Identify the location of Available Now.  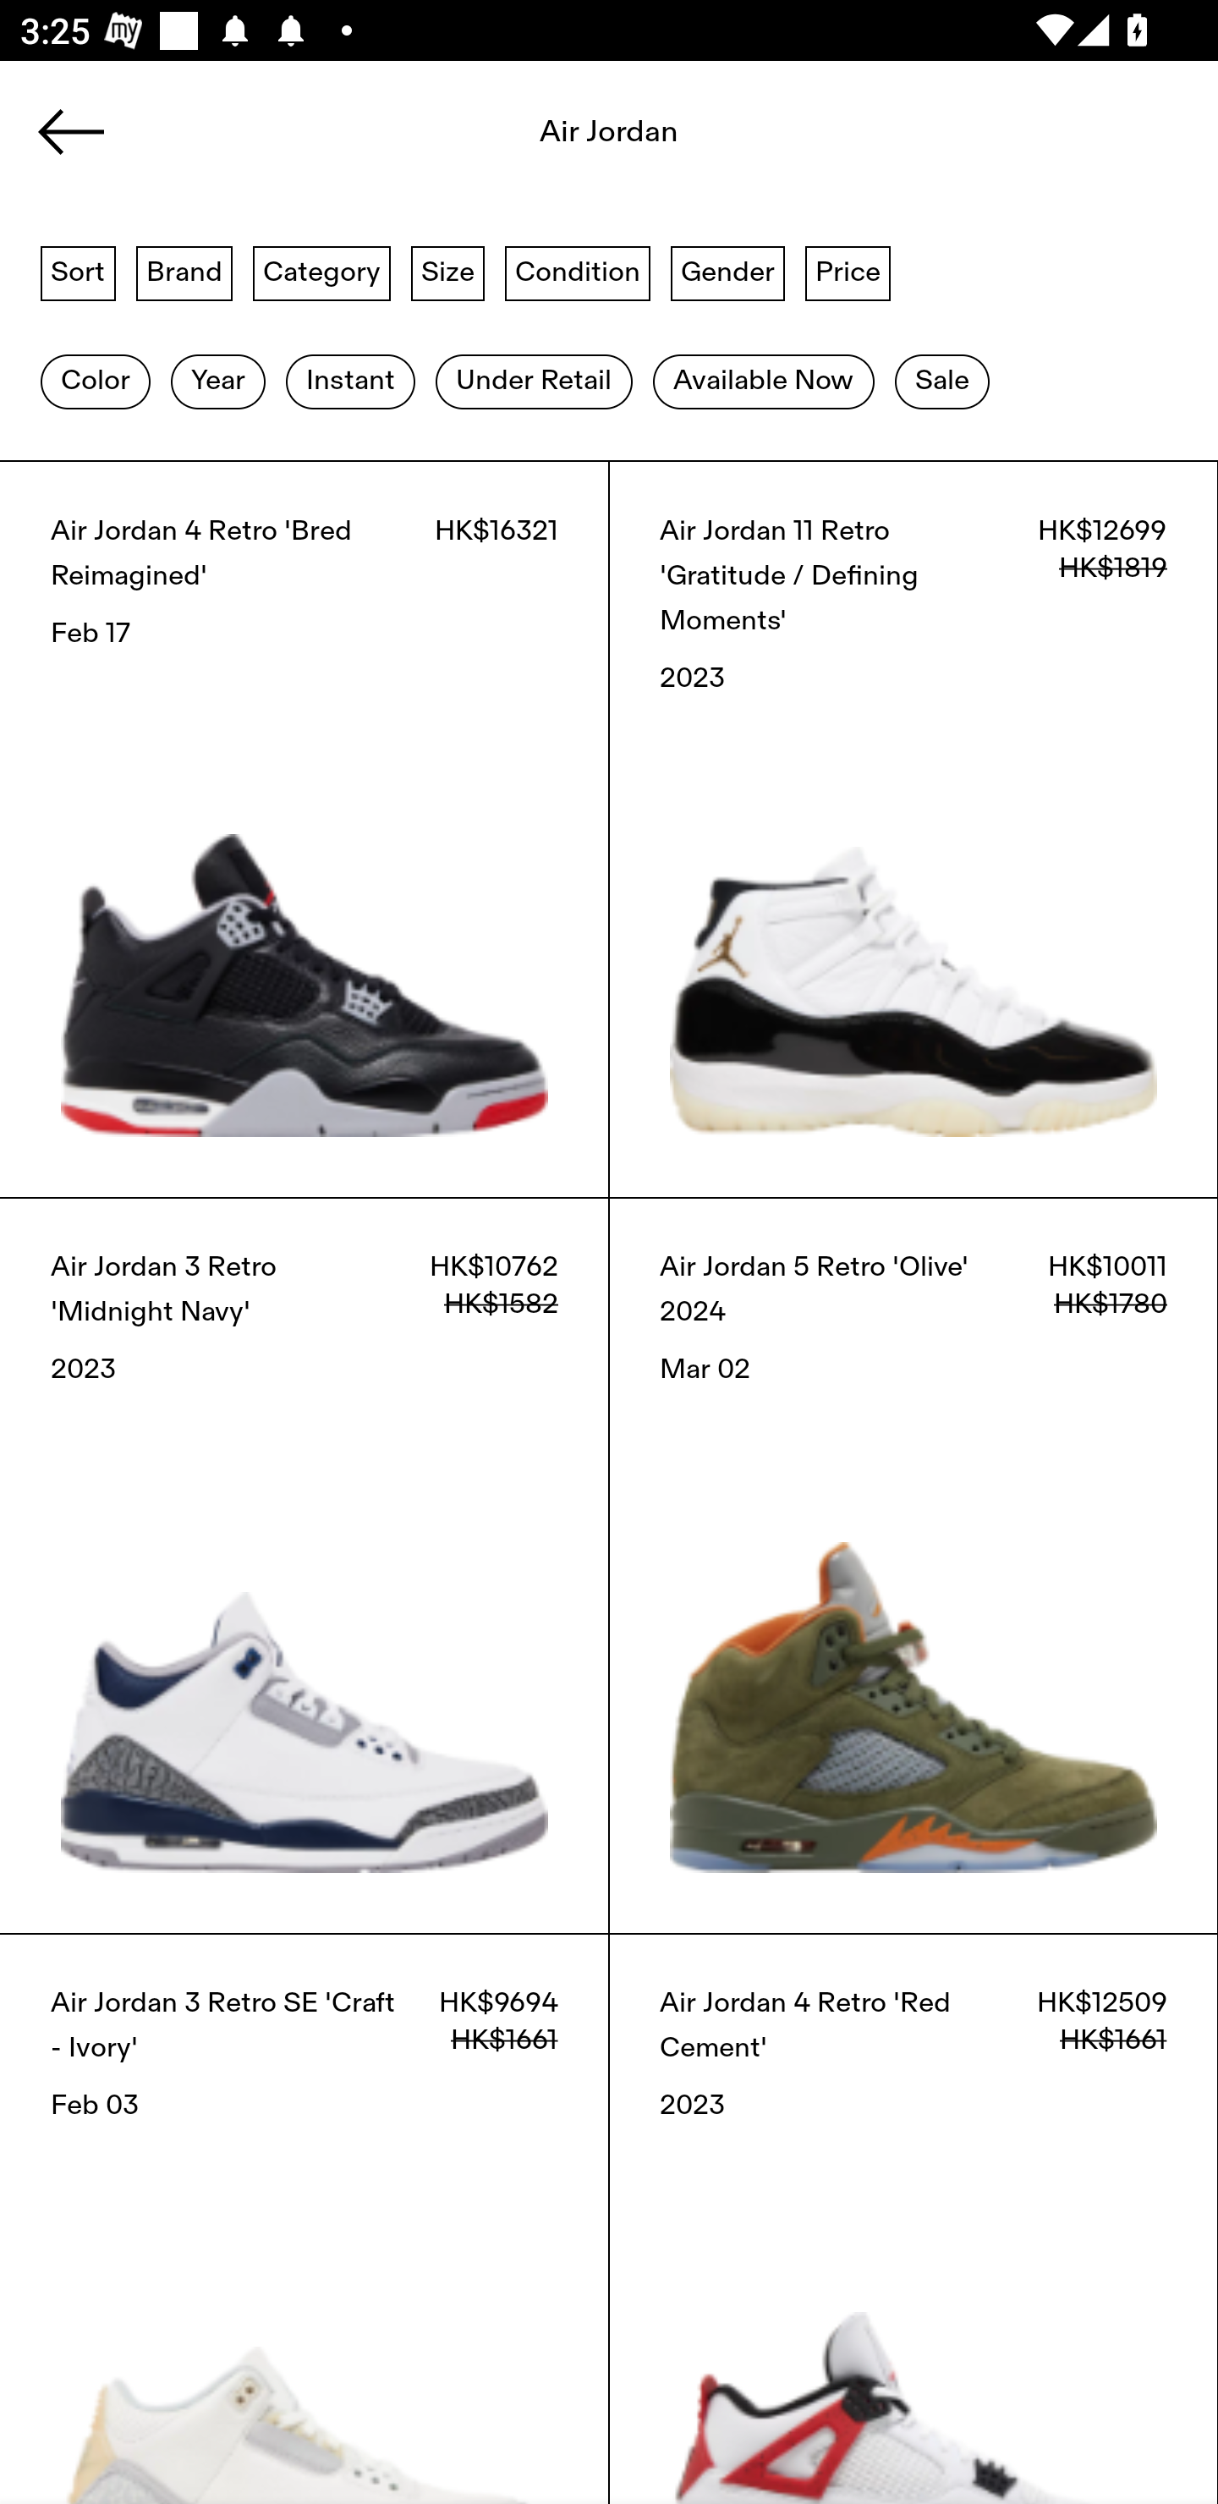
(763, 382).